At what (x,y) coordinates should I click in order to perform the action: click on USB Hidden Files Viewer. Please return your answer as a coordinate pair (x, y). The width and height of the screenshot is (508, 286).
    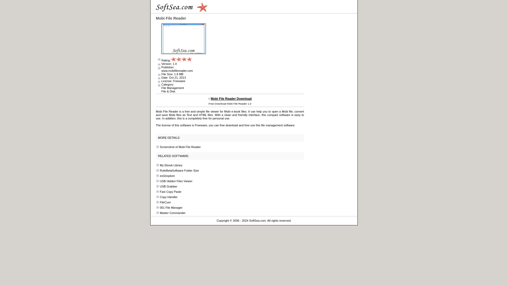
    Looking at the image, I should click on (176, 181).